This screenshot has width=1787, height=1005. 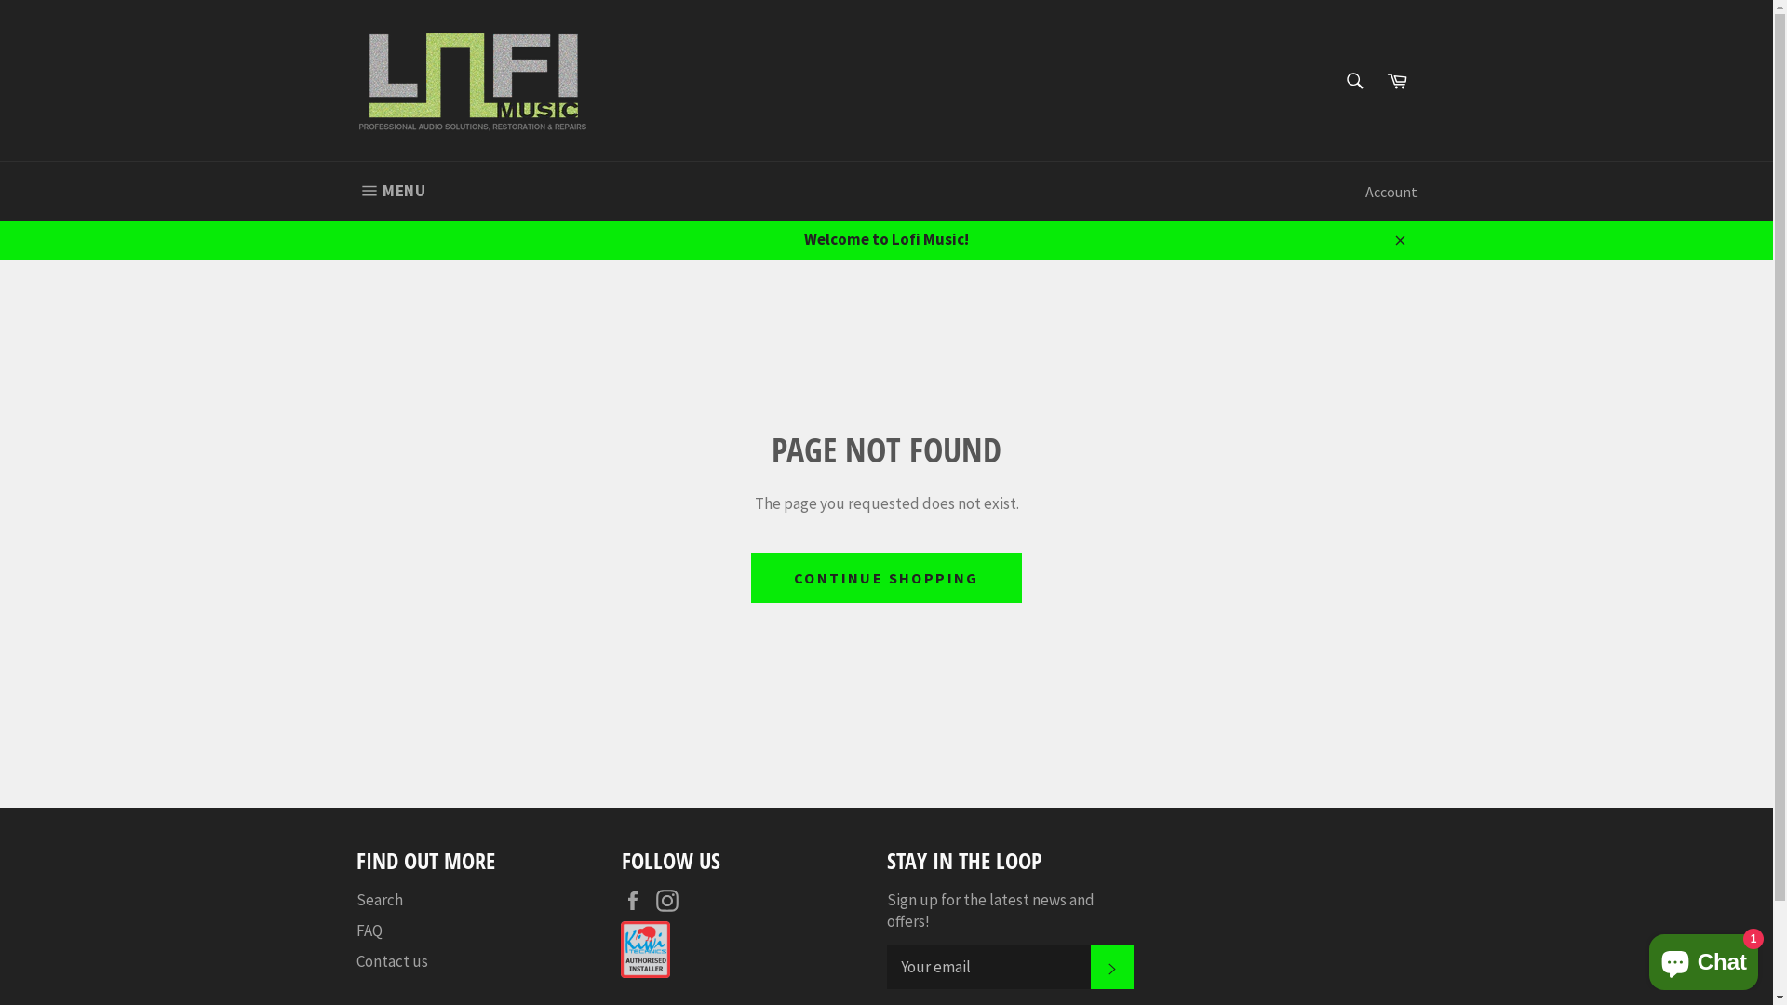 I want to click on Account, so click(x=1391, y=192).